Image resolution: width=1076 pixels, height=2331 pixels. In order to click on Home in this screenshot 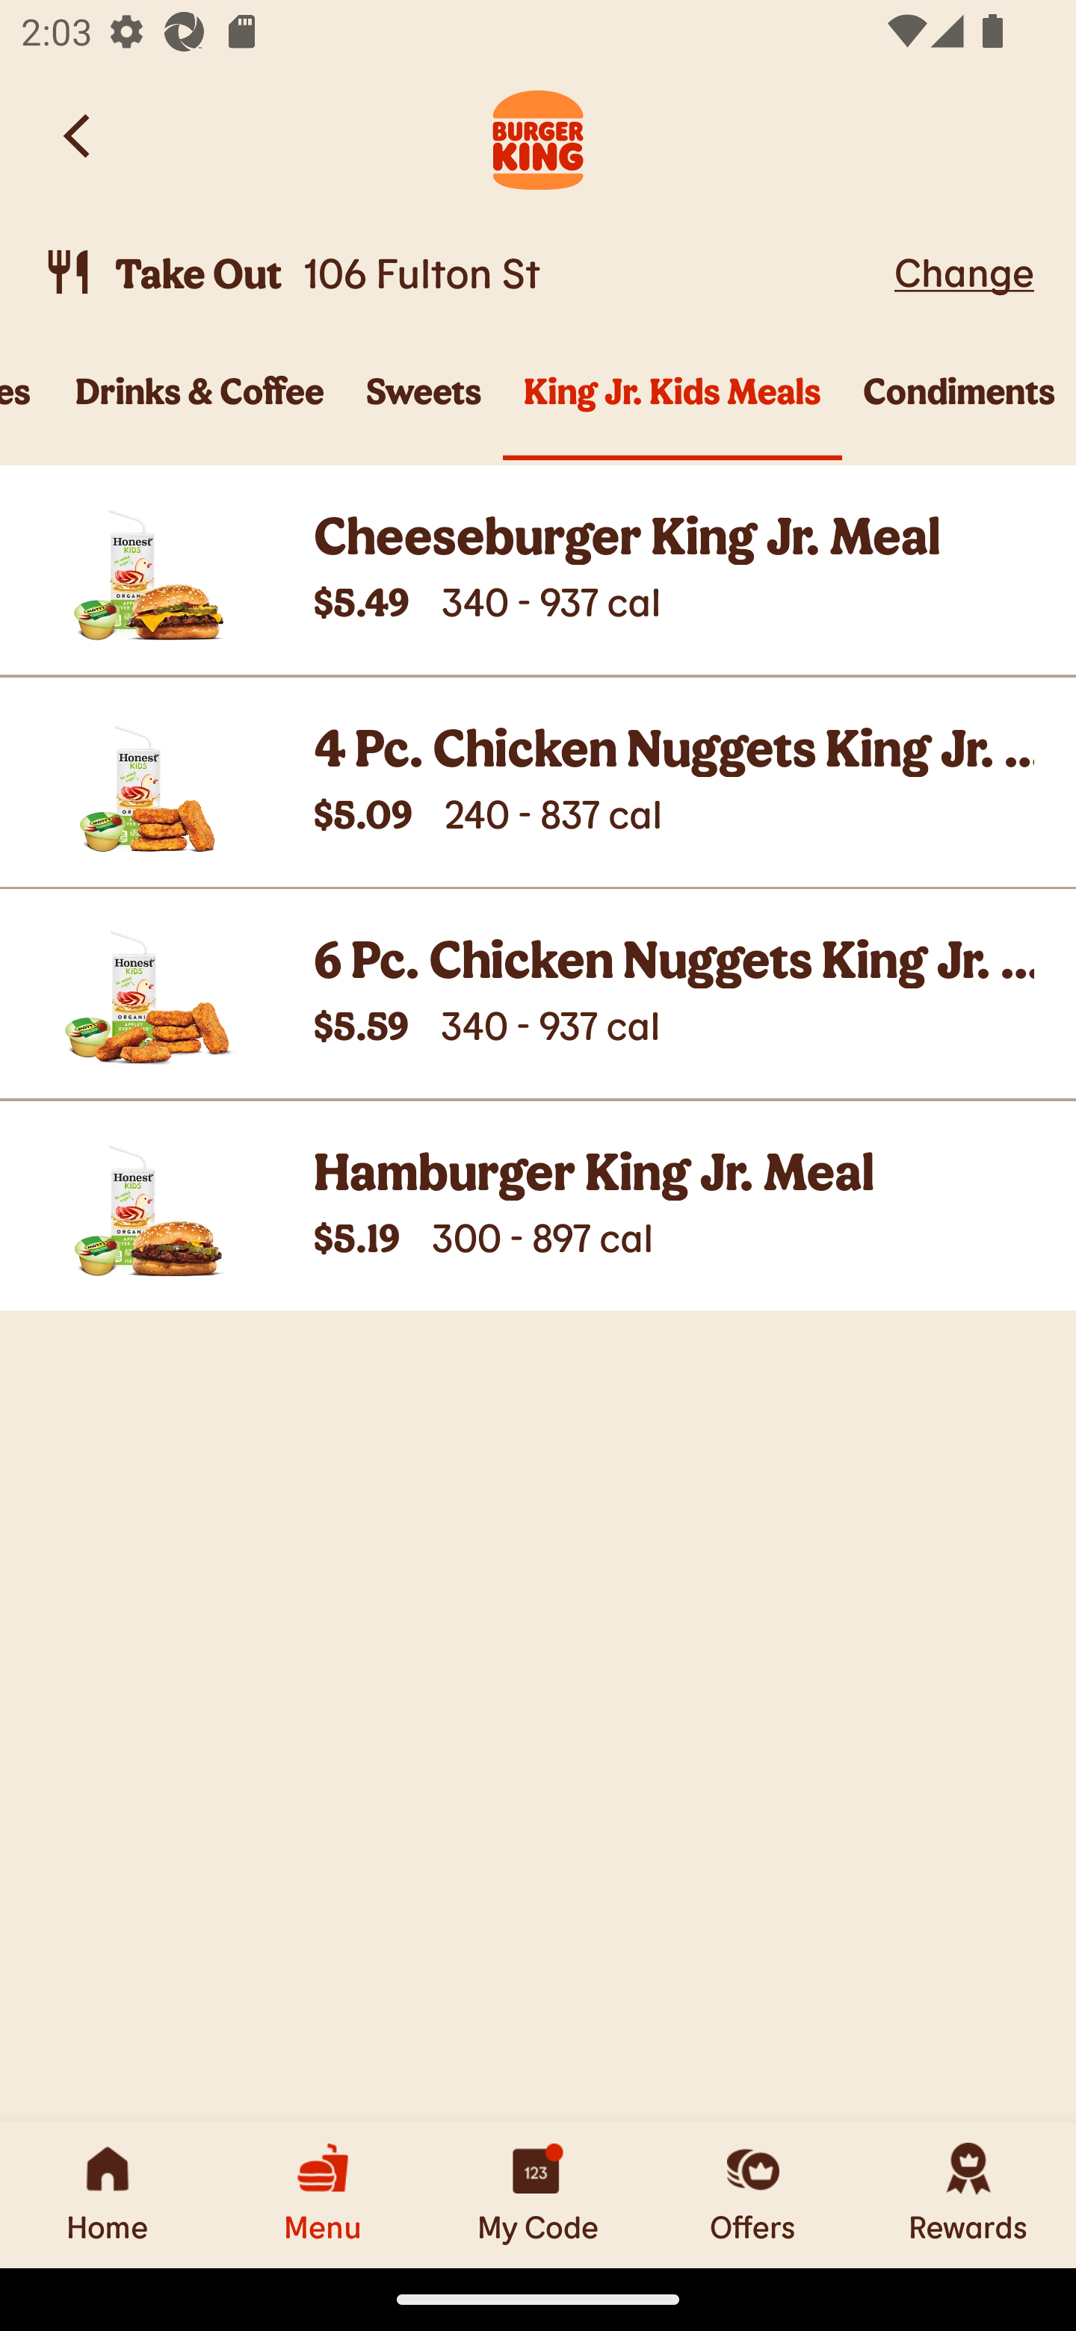, I will do `click(108, 2194)`.